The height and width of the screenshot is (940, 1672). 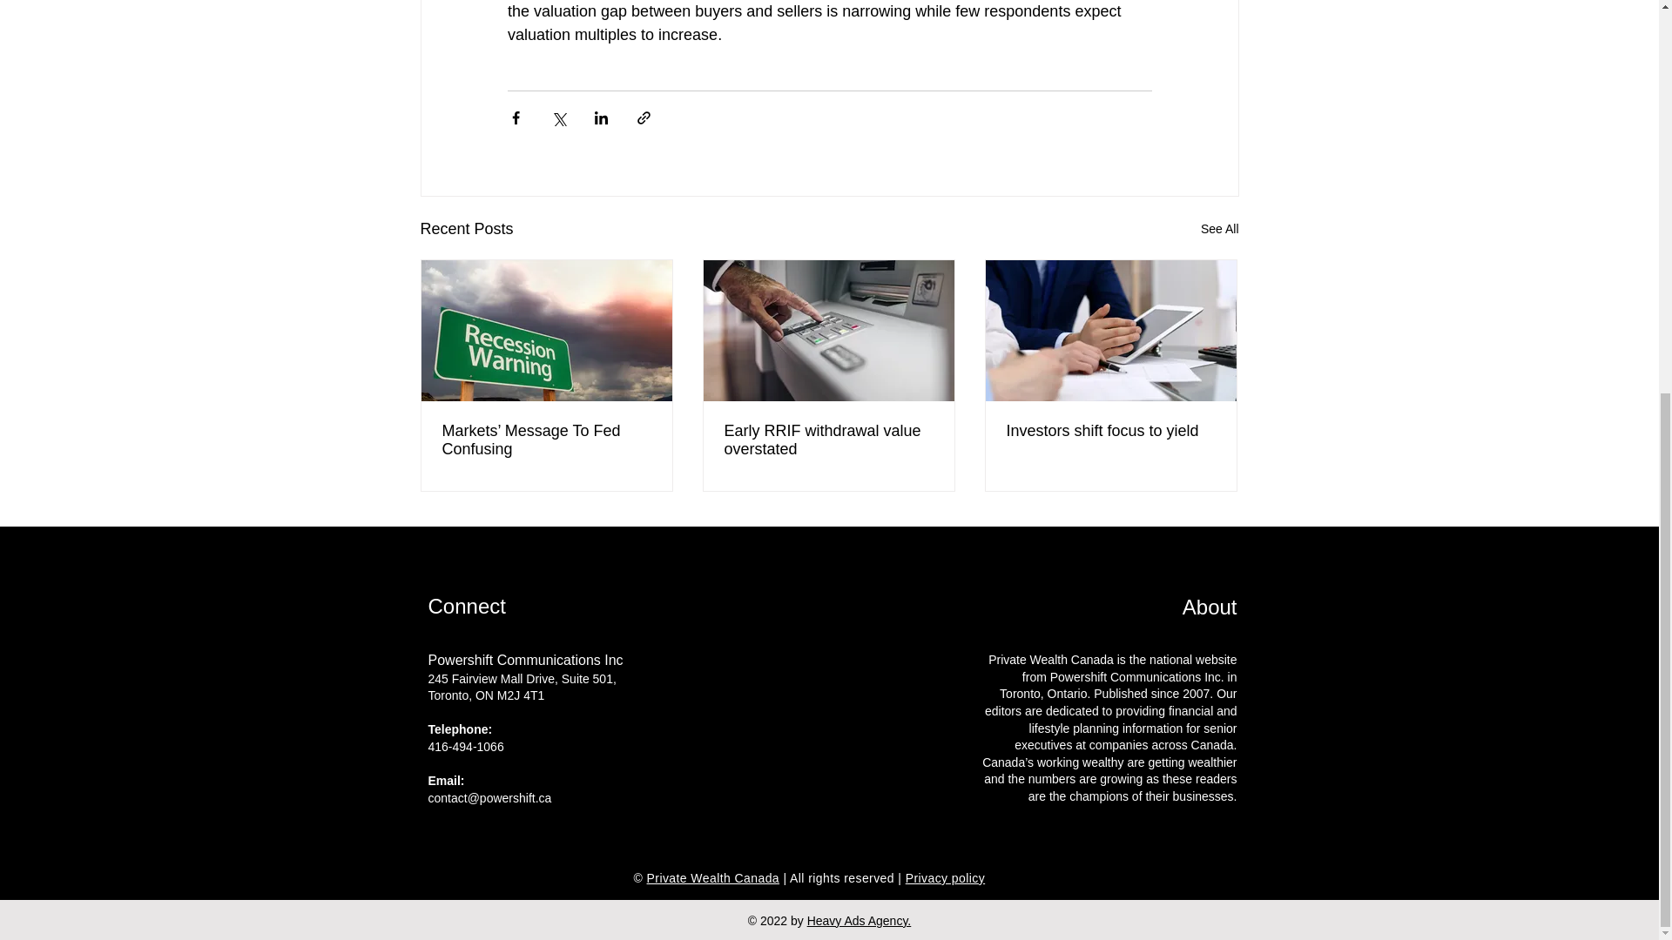 I want to click on Investors shift focus to yield, so click(x=1110, y=431).